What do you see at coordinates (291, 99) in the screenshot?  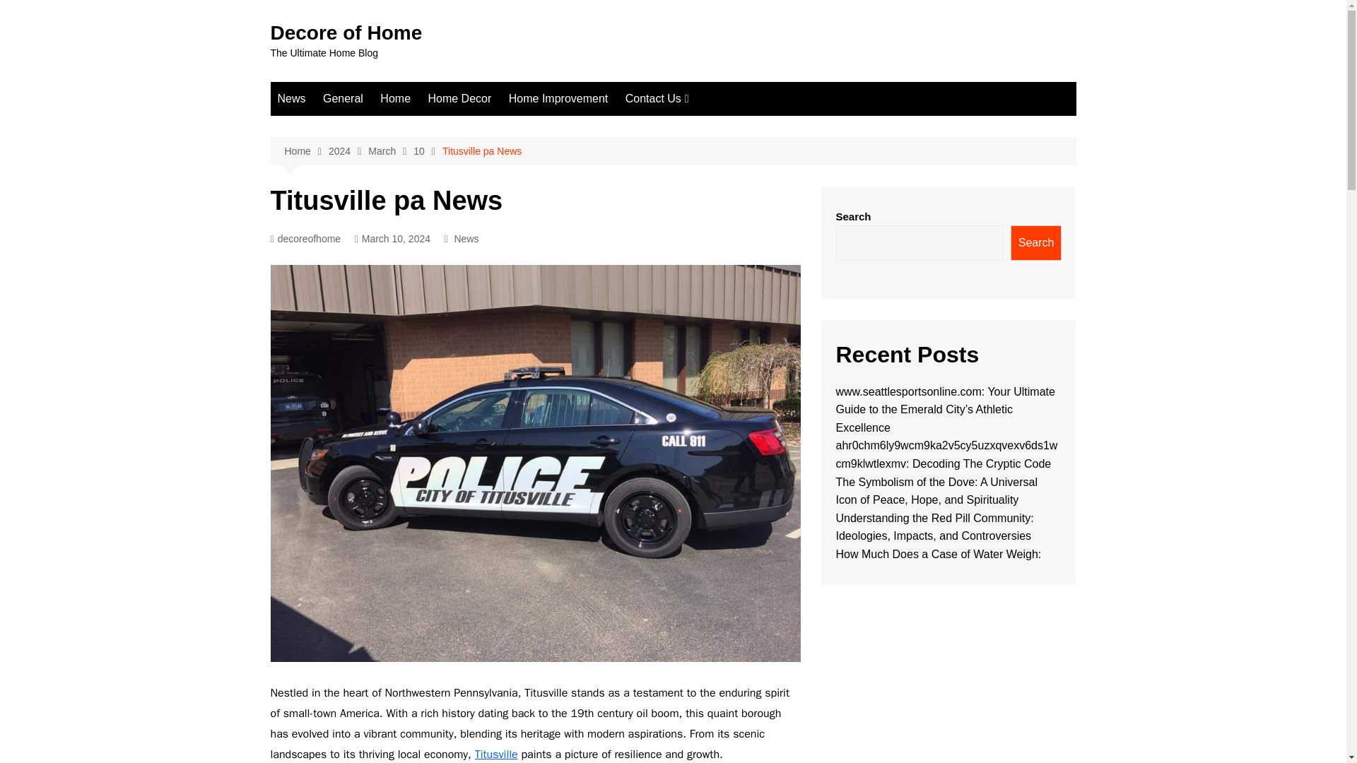 I see `News` at bounding box center [291, 99].